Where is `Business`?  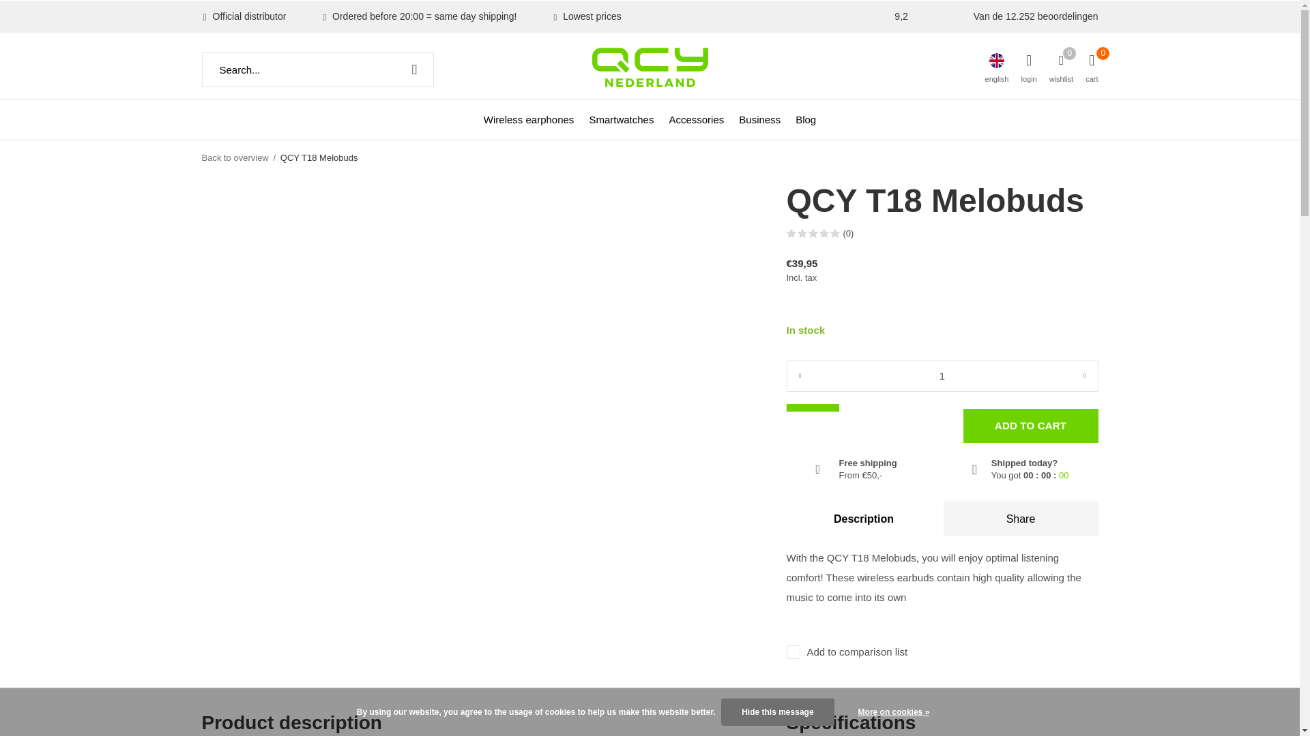
Business is located at coordinates (759, 119).